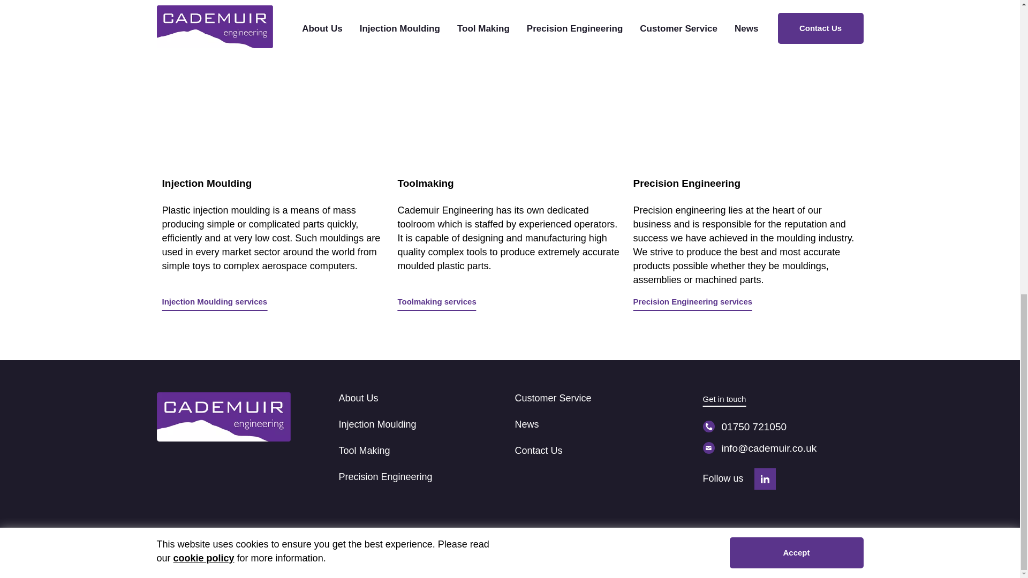 This screenshot has height=578, width=1028. What do you see at coordinates (436, 303) in the screenshot?
I see `Toolmaking services` at bounding box center [436, 303].